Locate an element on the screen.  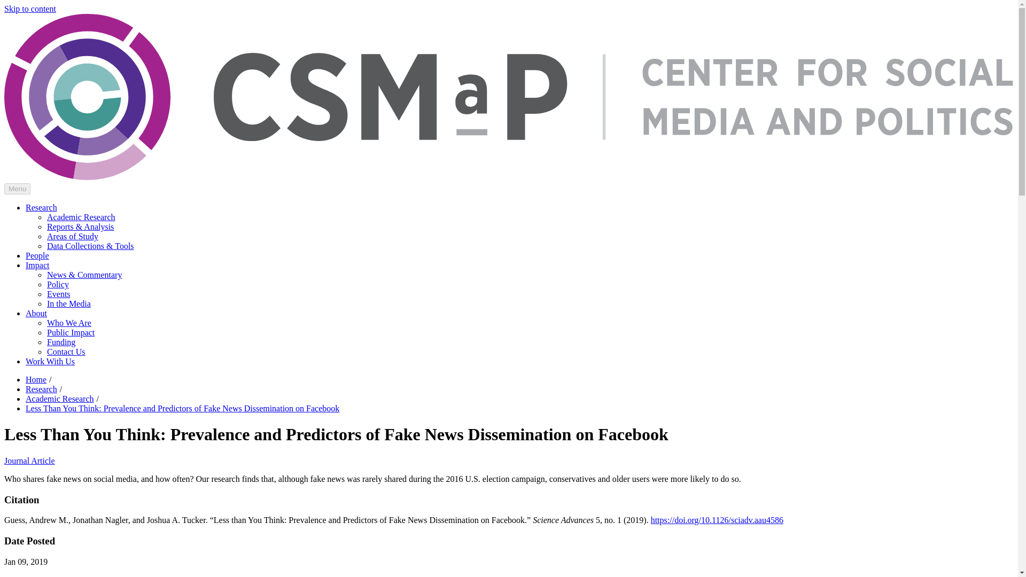
Who We Are is located at coordinates (69, 323).